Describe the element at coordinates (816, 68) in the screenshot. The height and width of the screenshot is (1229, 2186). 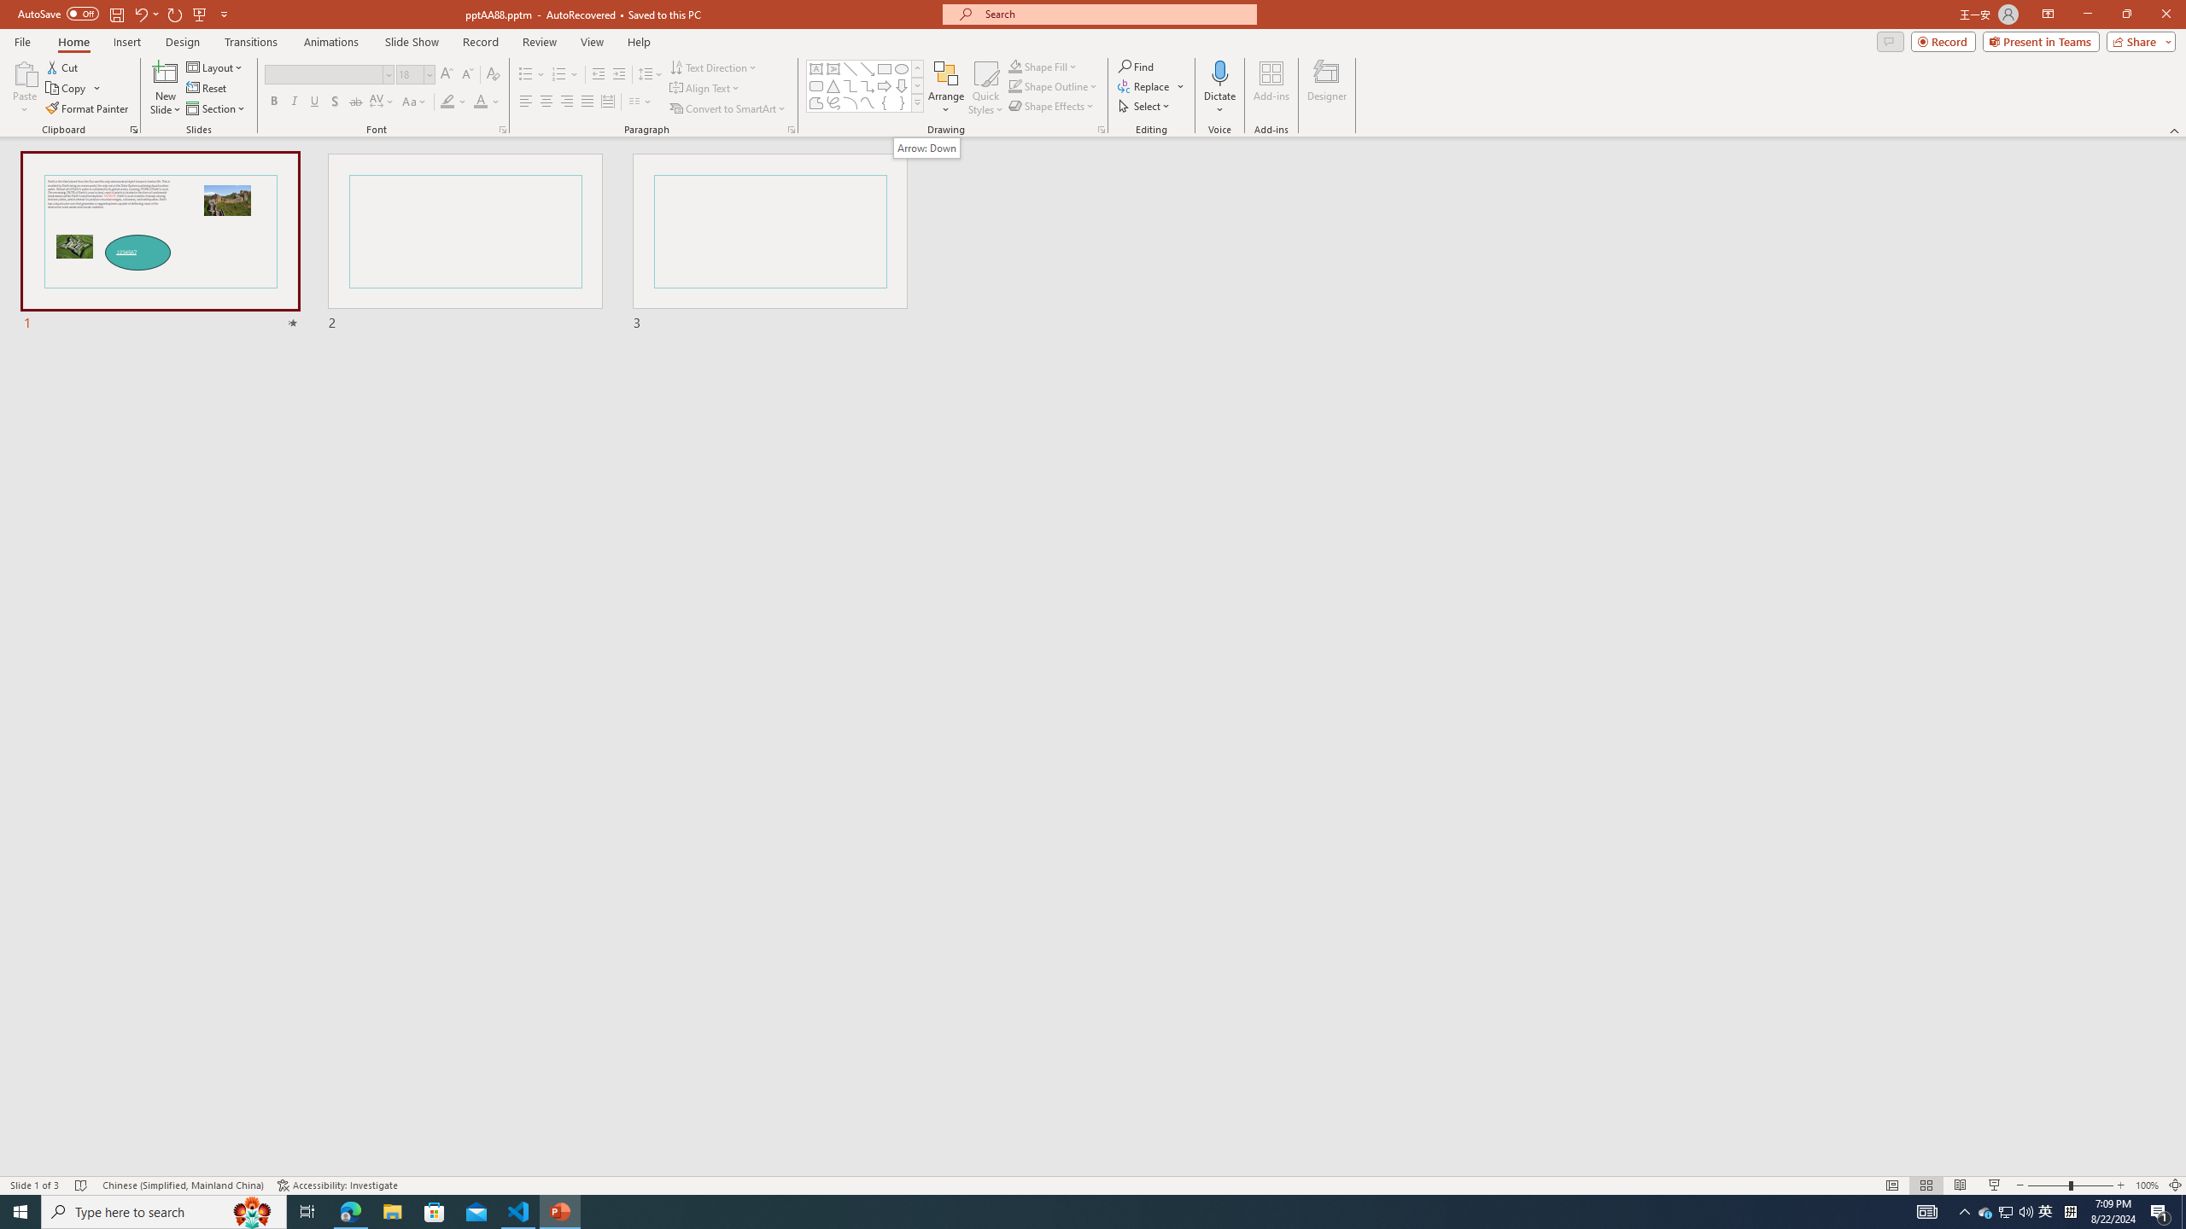
I see `Text Box` at that location.